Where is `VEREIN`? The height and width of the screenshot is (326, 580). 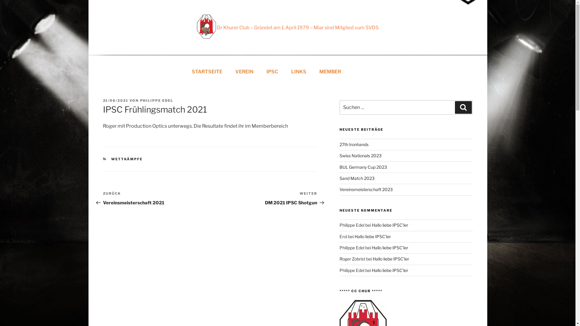 VEREIN is located at coordinates (244, 72).